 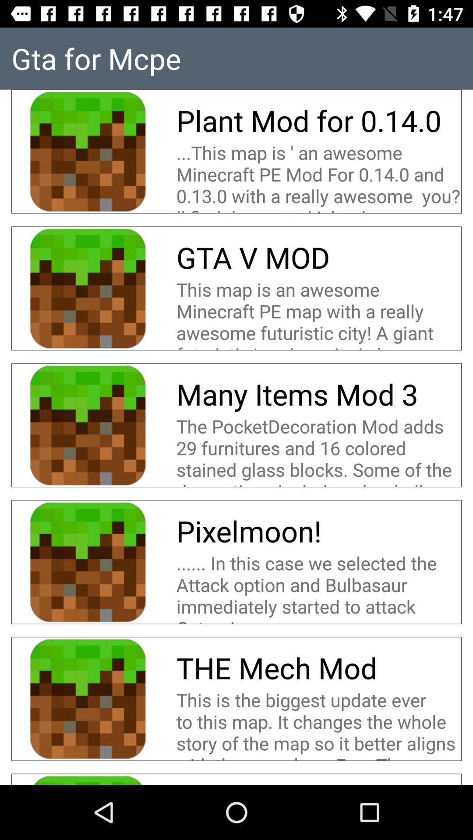 I want to click on launch the app below the pocketdecoration mod, so click(x=249, y=531).